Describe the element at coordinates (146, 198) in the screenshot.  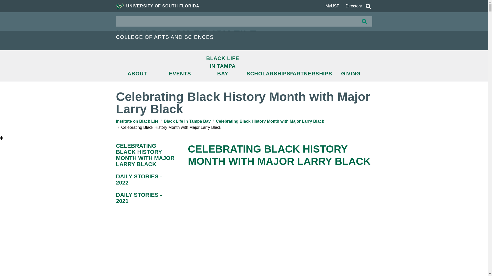
I see `DAILY STORIES - 2021` at that location.